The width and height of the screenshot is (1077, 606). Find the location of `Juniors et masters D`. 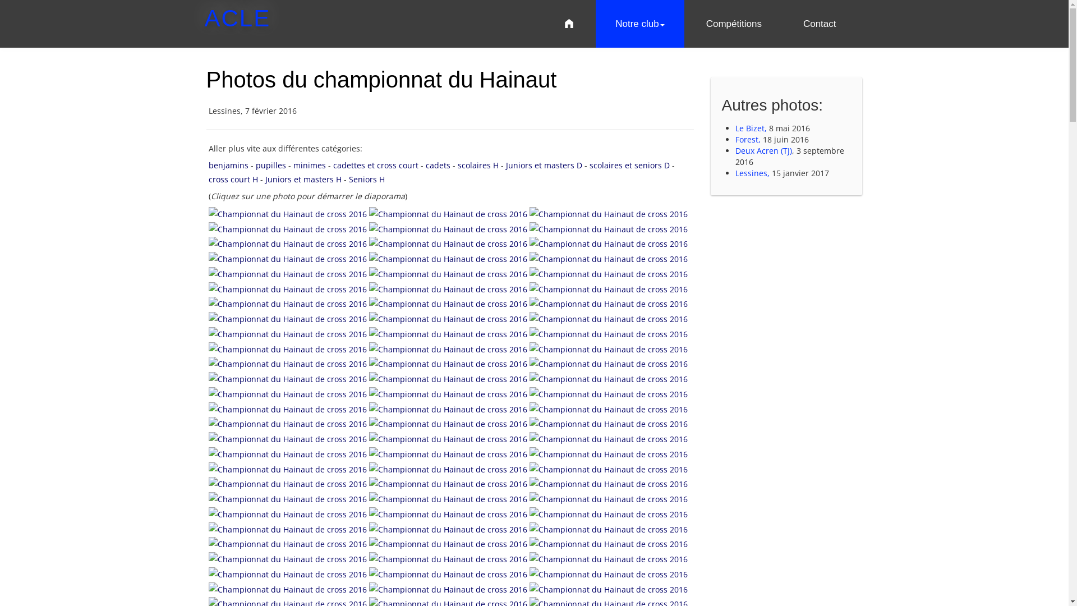

Juniors et masters D is located at coordinates (544, 165).